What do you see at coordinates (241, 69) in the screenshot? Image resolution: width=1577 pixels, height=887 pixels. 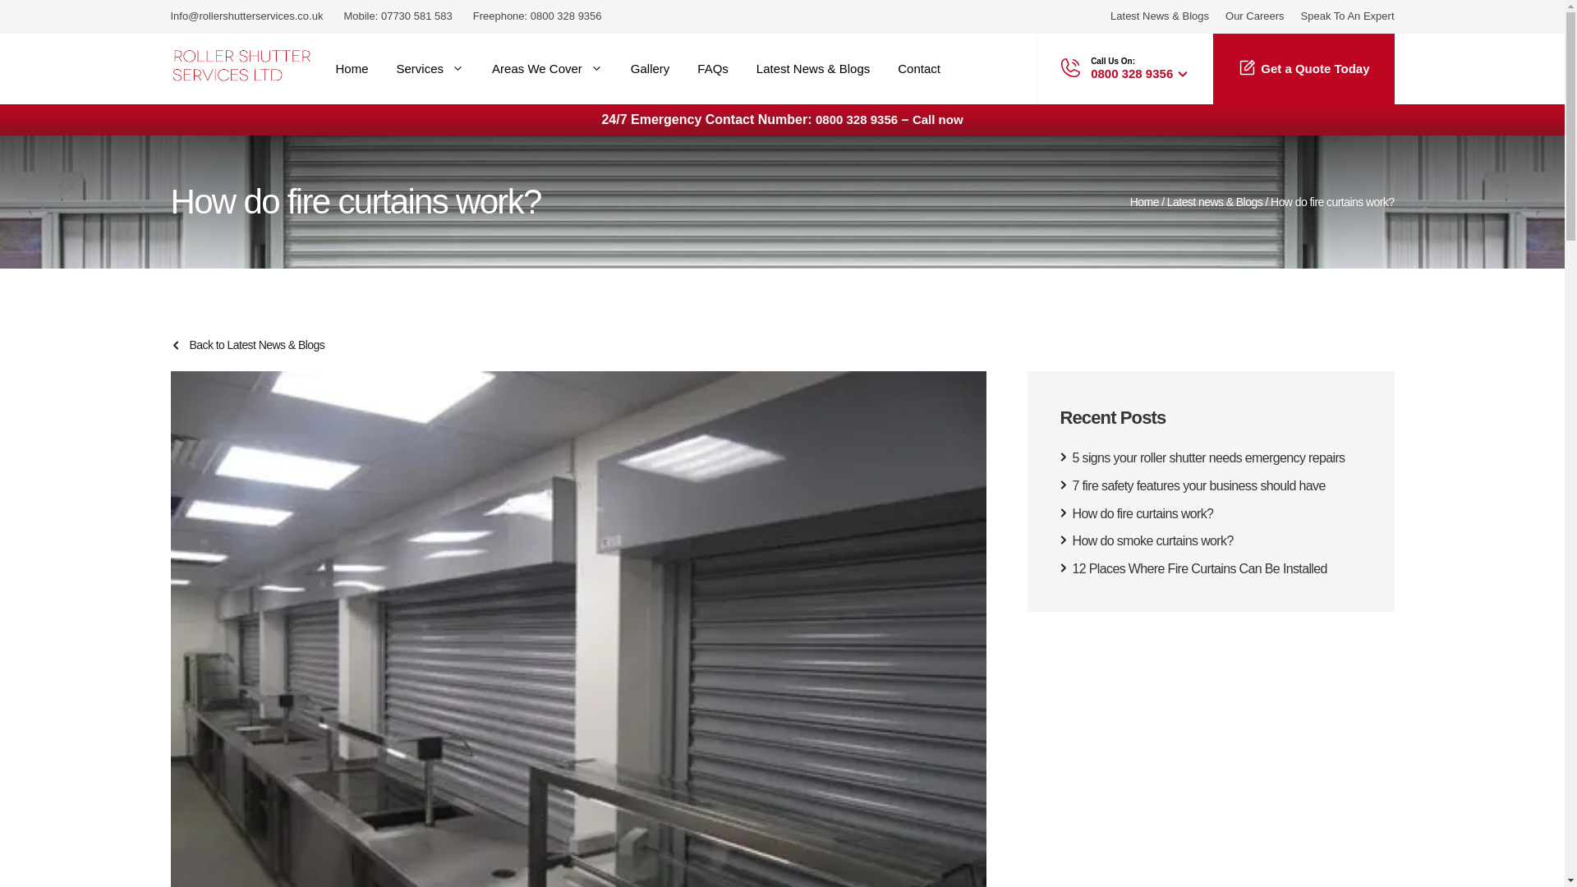 I see `Roller Shutter Services Ltd` at bounding box center [241, 69].